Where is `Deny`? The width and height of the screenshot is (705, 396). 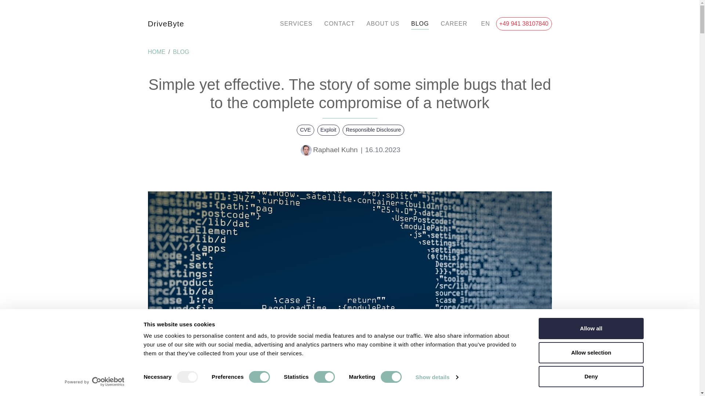 Deny is located at coordinates (590, 376).